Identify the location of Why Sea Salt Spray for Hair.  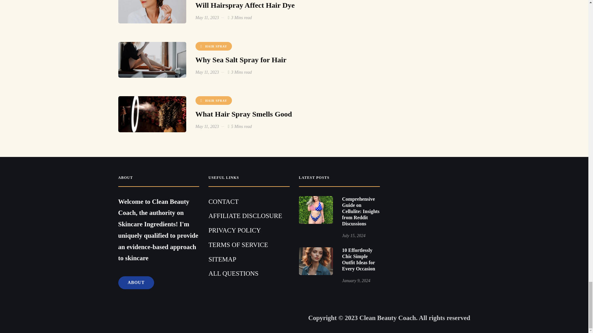
(241, 60).